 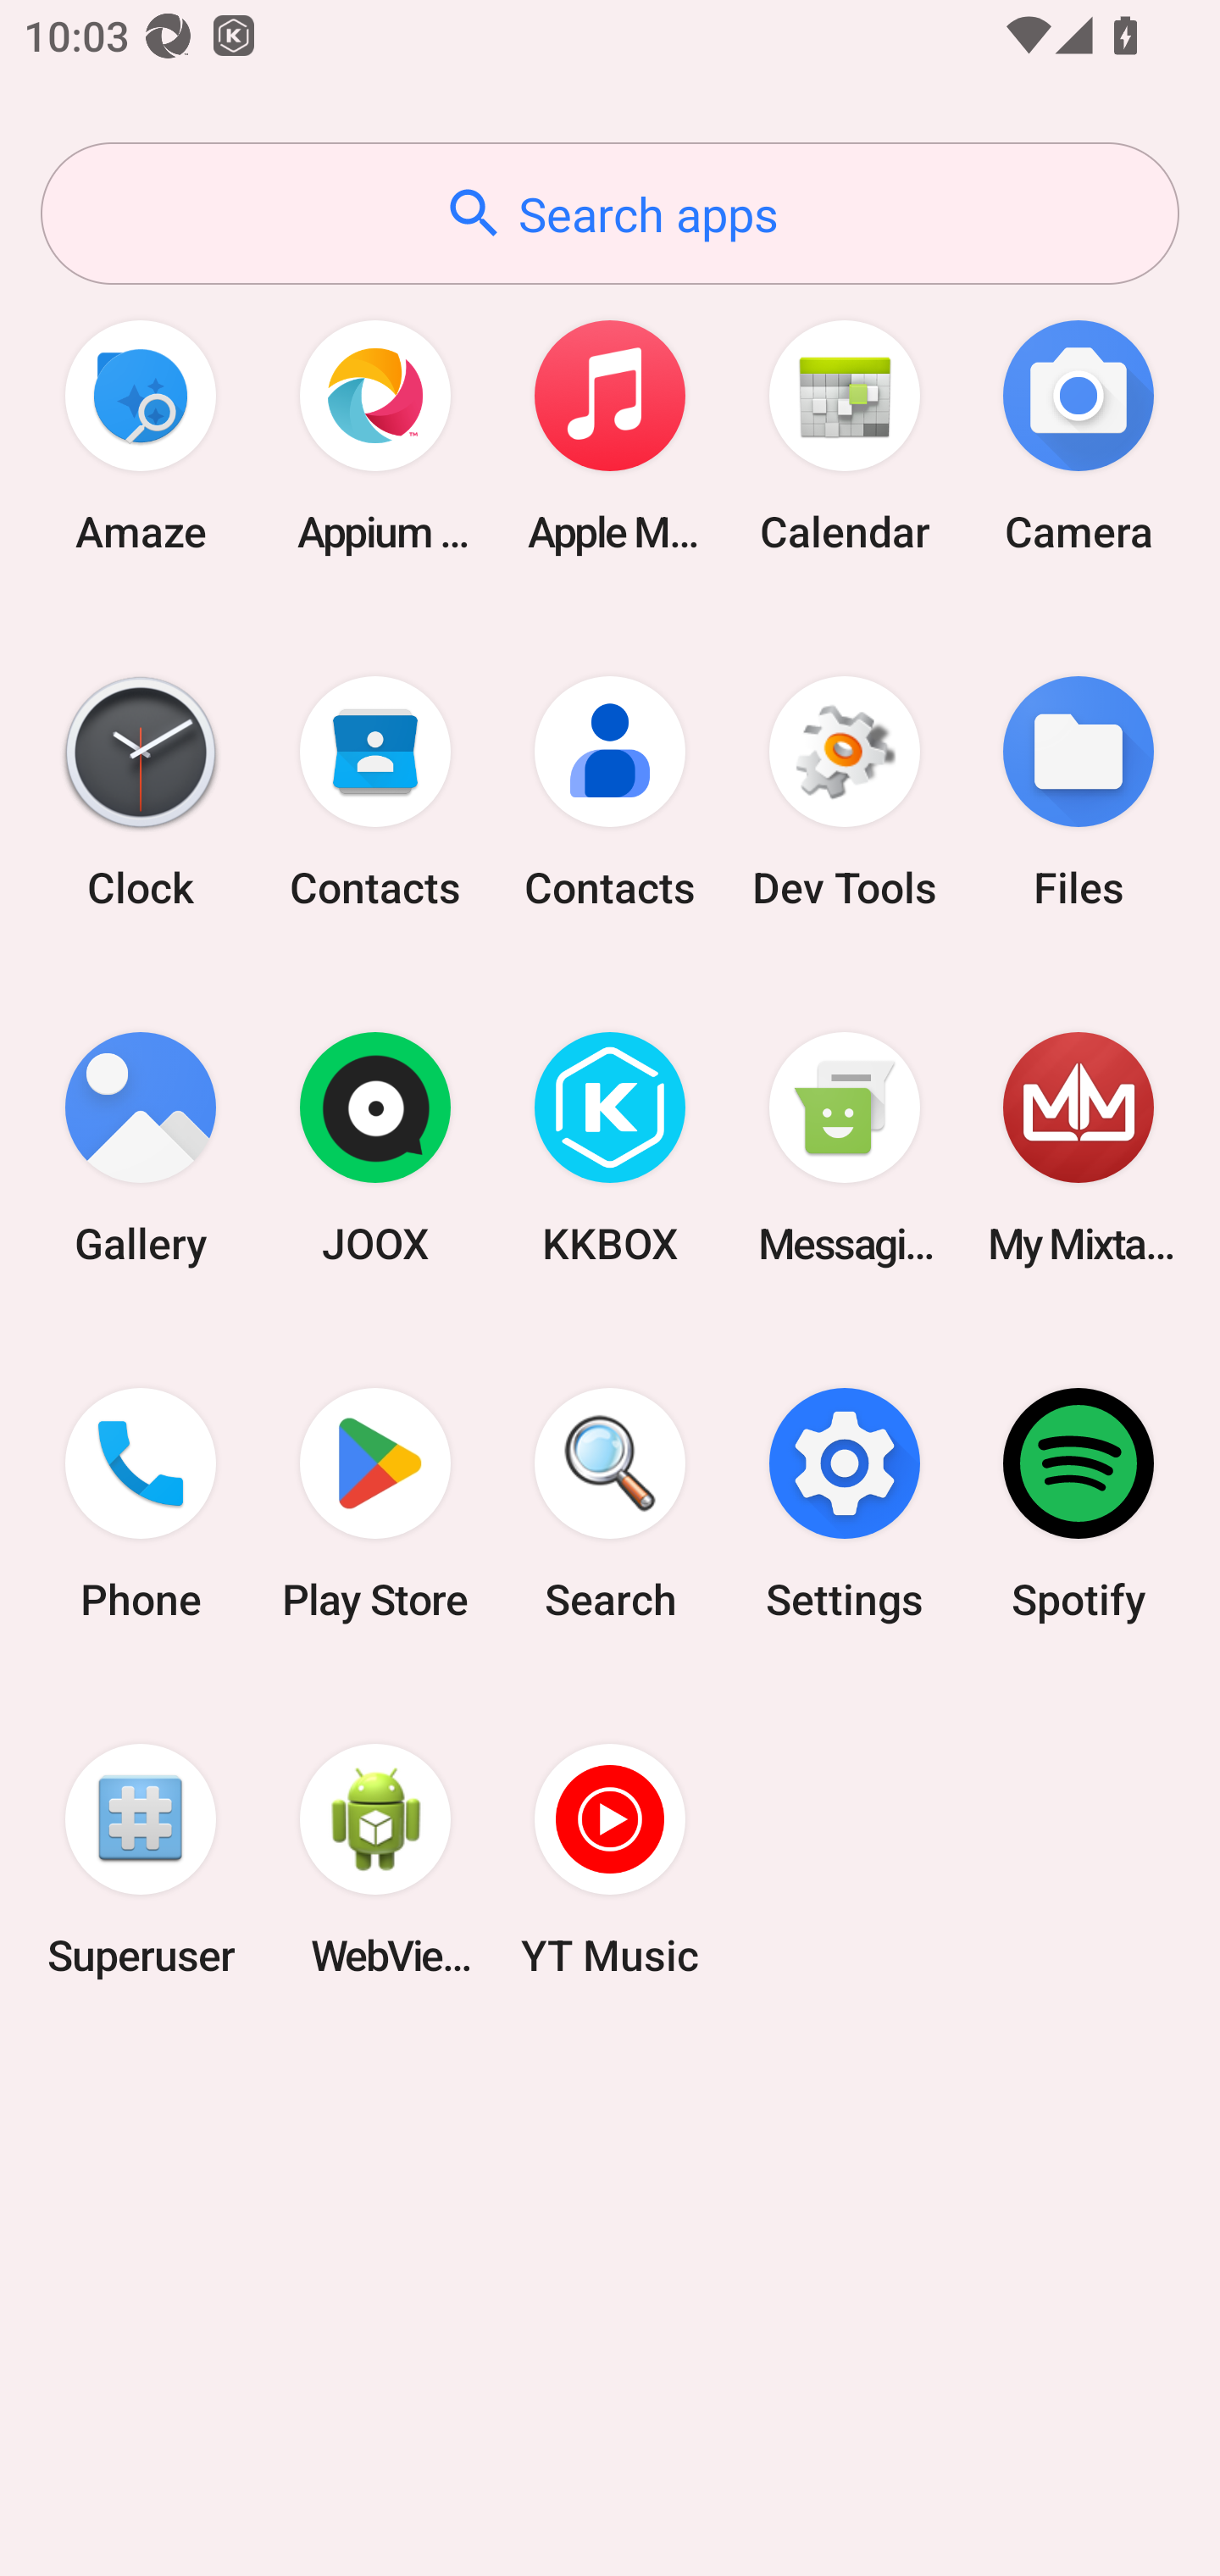 What do you see at coordinates (1079, 791) in the screenshot?
I see `Files` at bounding box center [1079, 791].